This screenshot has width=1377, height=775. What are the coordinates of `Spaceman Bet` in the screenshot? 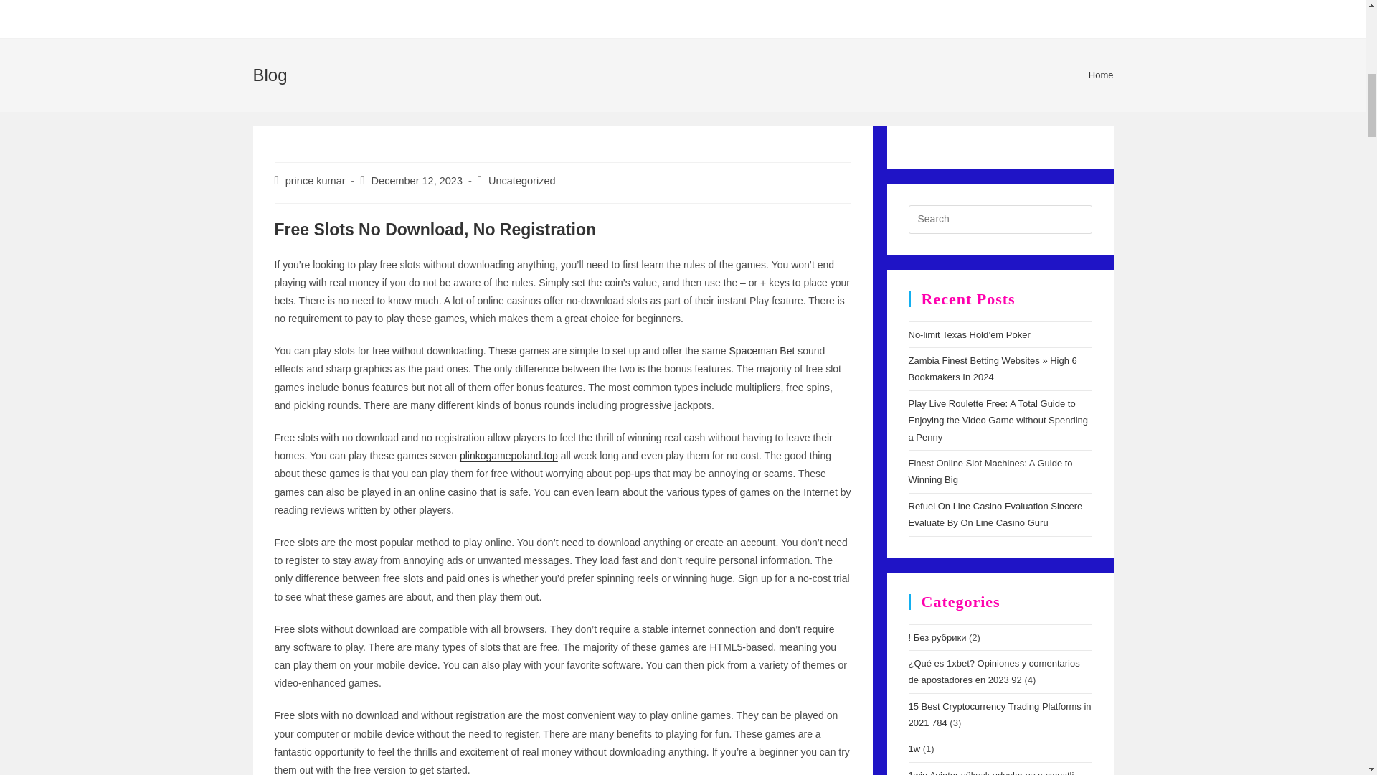 It's located at (762, 350).